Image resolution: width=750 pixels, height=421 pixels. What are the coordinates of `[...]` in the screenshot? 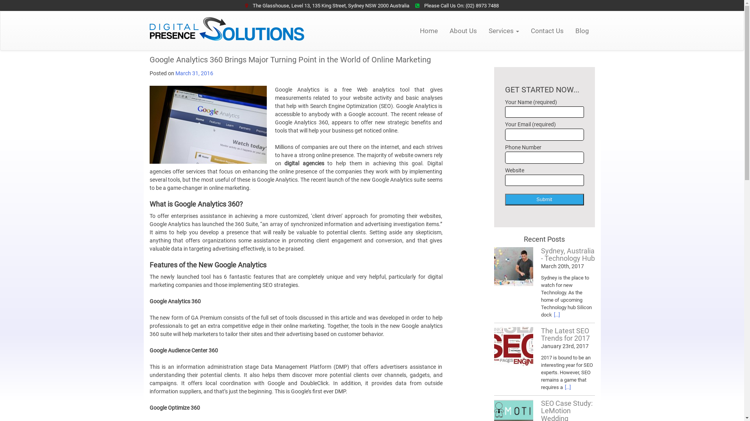 It's located at (568, 387).